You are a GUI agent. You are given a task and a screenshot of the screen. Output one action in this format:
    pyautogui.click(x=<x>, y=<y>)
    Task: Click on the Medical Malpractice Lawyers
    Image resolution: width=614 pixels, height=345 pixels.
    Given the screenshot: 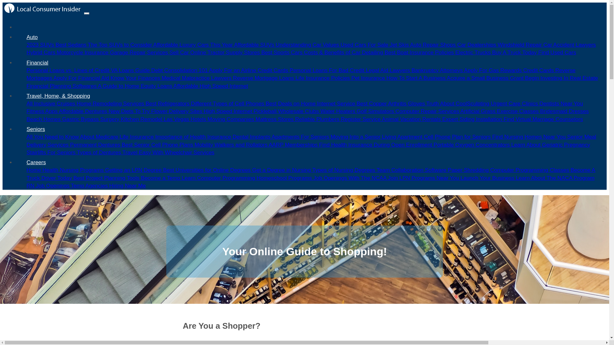 What is the action you would take?
    pyautogui.click(x=197, y=78)
    